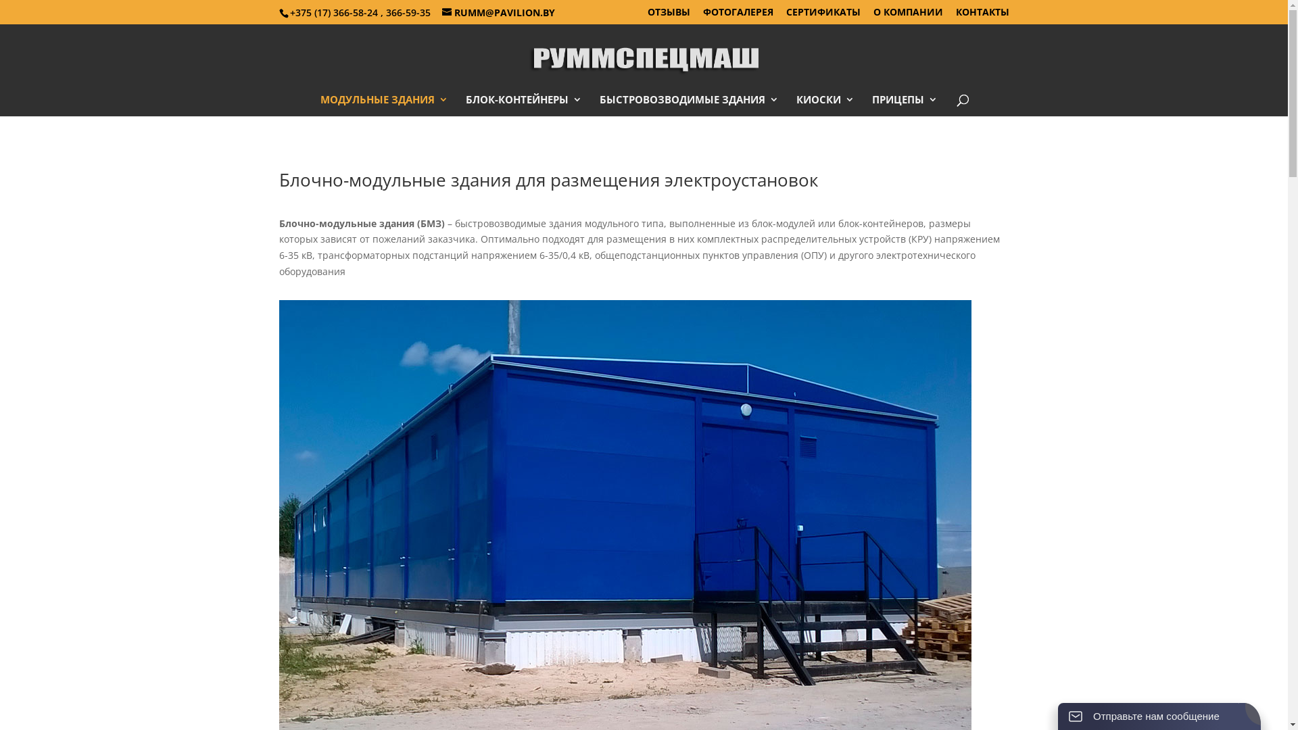 The image size is (1298, 730). Describe the element at coordinates (499, 12) in the screenshot. I see `RUMM@PAVILION.BY` at that location.